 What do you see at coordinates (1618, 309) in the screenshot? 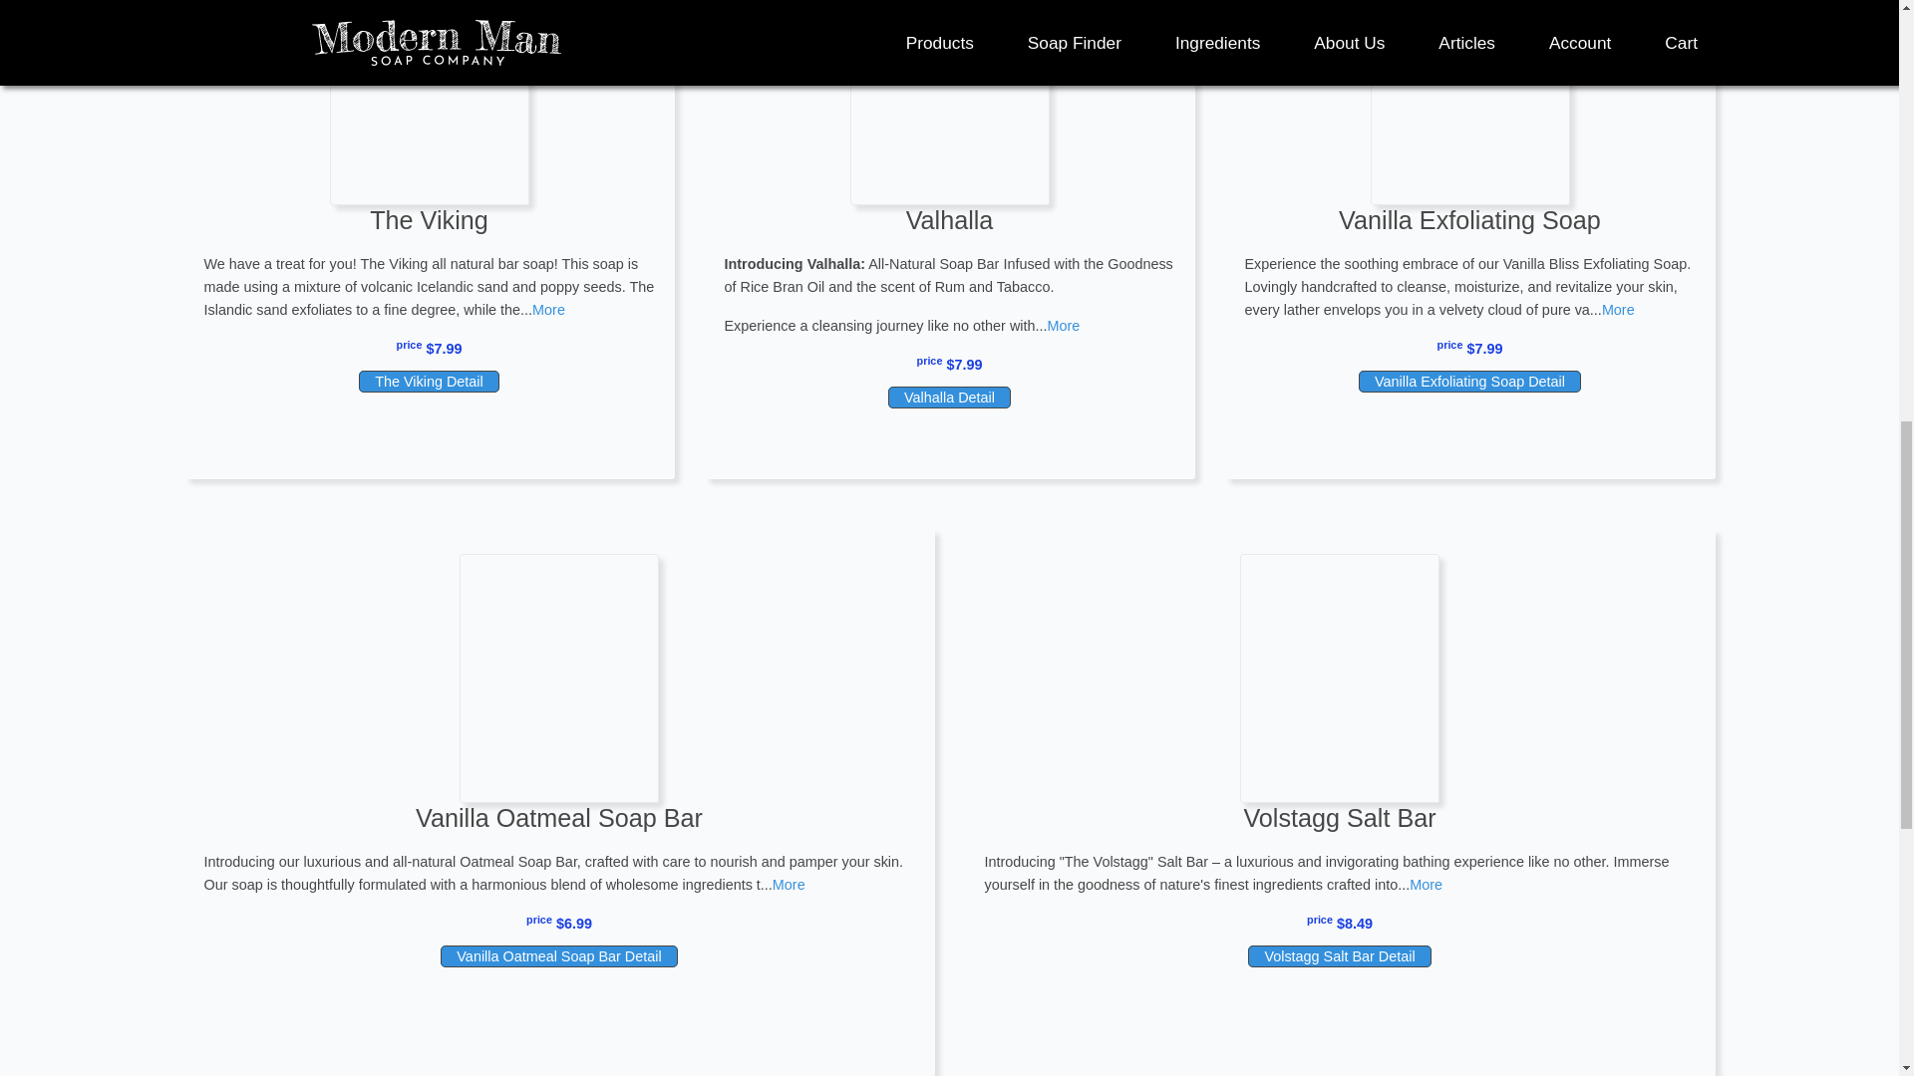
I see `More` at bounding box center [1618, 309].